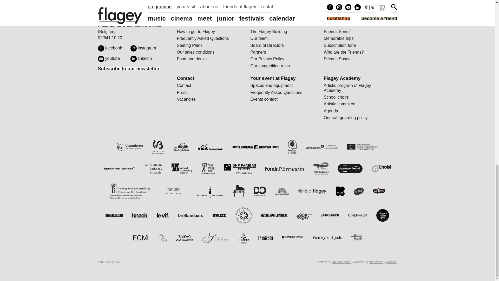  I want to click on TotalEnergies Foundation, so click(321, 169).